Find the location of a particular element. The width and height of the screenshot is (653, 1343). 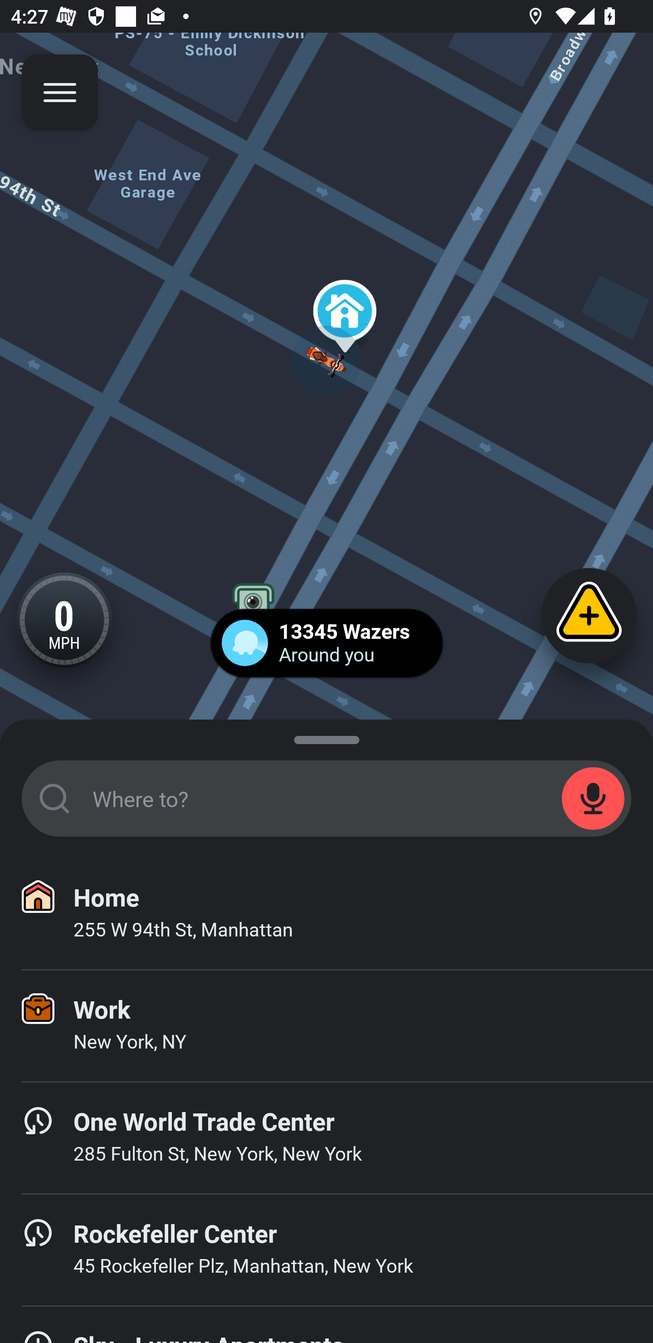

Work New York, NY is located at coordinates (326, 1026).